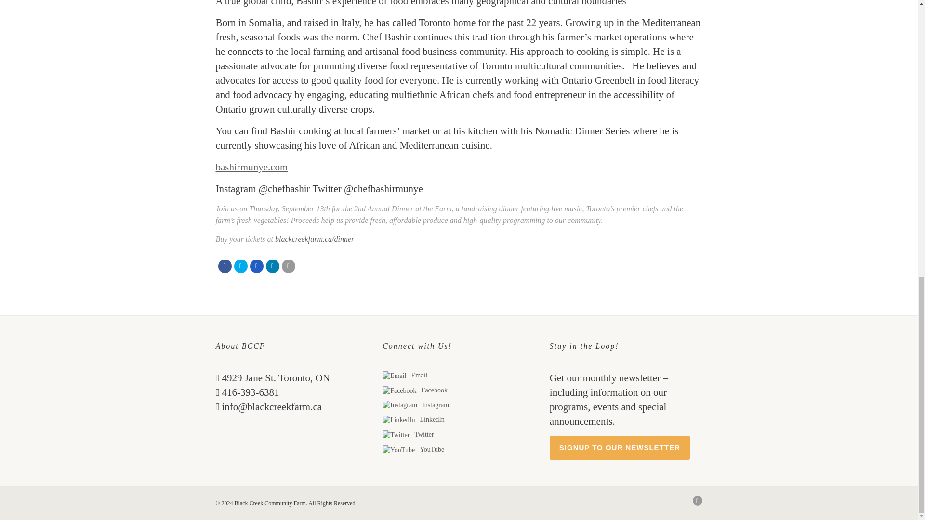  I want to click on Facebook, so click(399, 391).